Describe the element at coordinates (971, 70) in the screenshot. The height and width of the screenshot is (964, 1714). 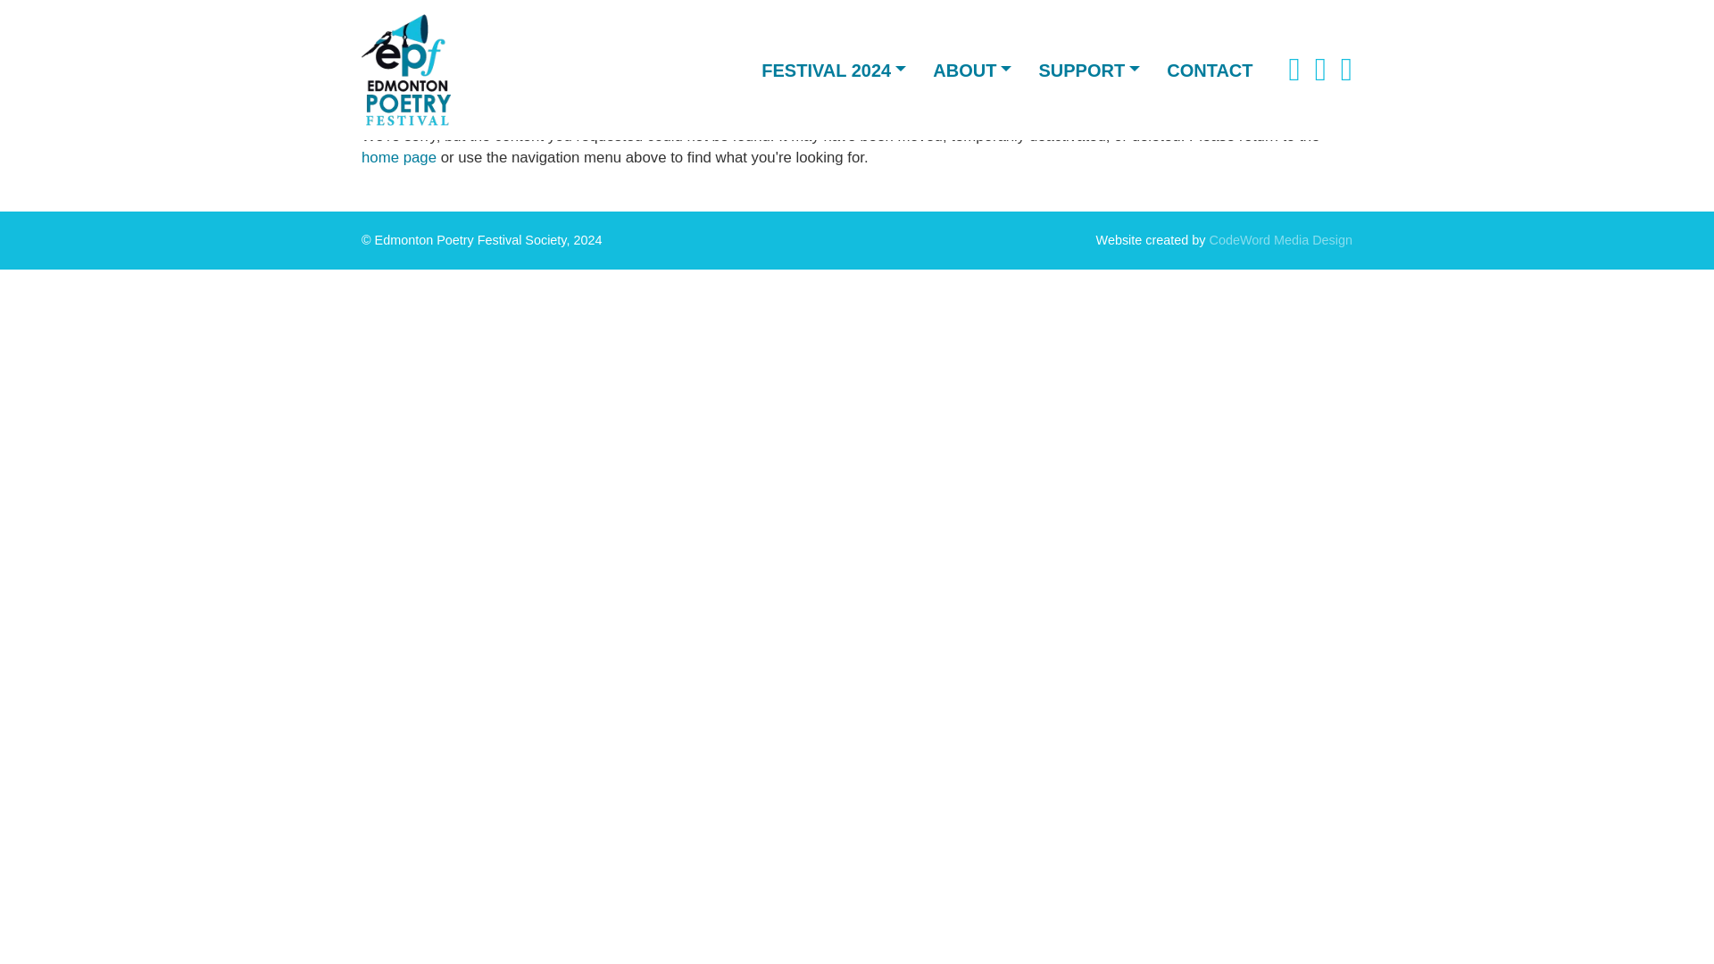
I see `About` at that location.